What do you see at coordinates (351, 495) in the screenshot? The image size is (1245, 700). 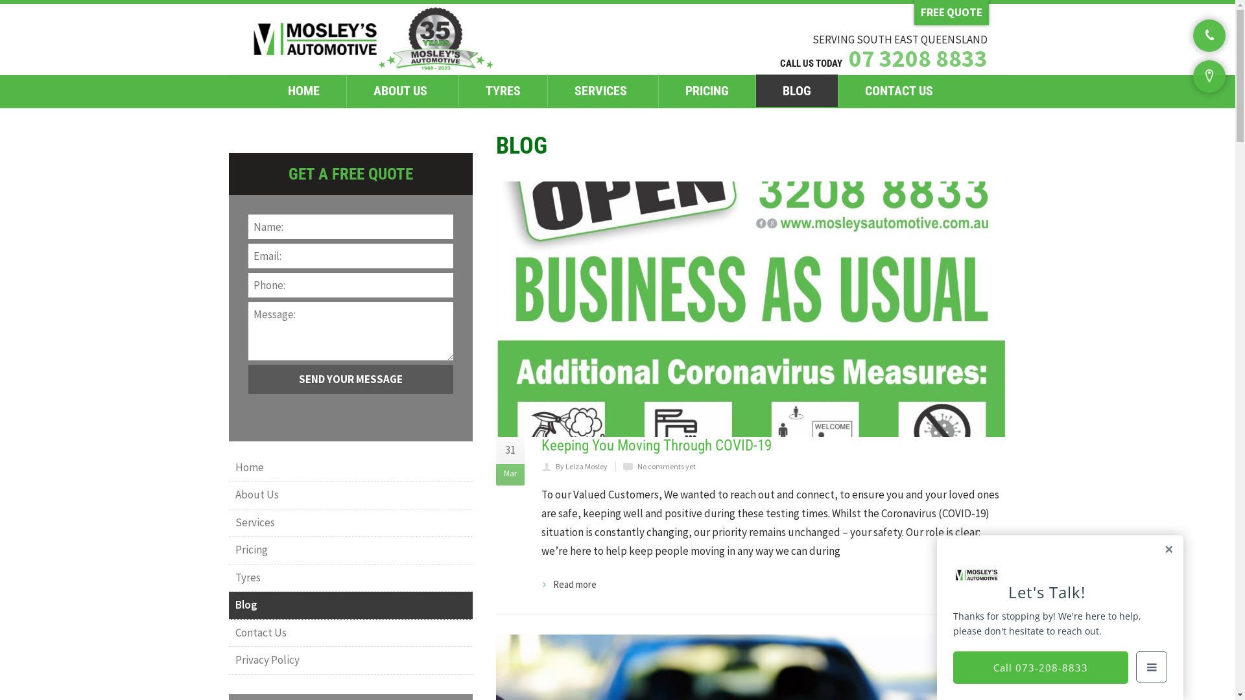 I see `About Us` at bounding box center [351, 495].